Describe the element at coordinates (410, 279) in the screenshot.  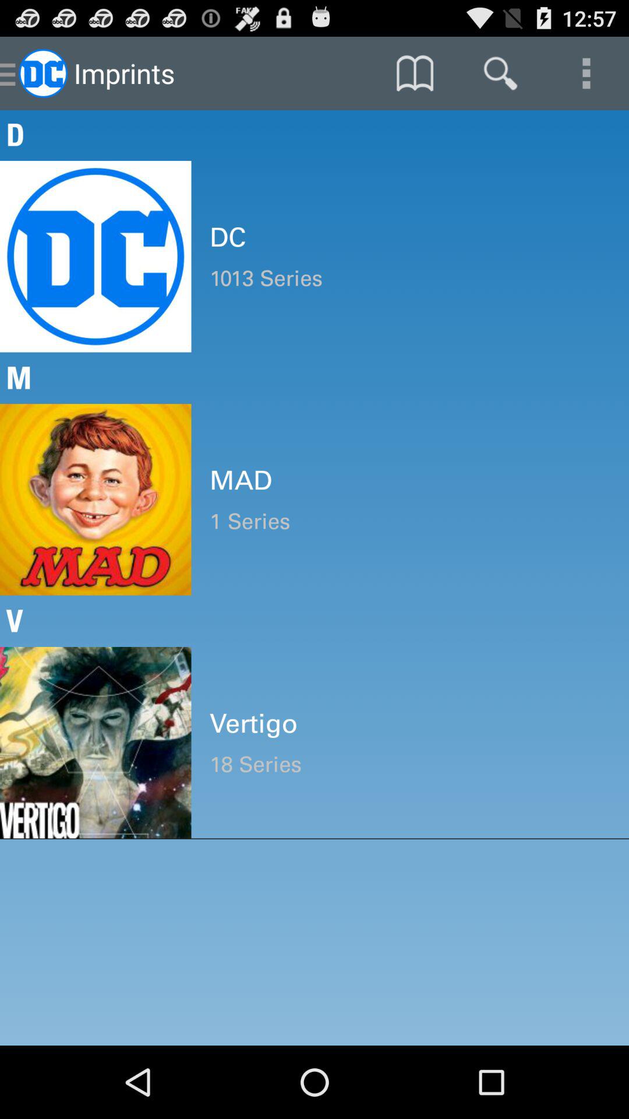
I see `jump to the 1013 series` at that location.